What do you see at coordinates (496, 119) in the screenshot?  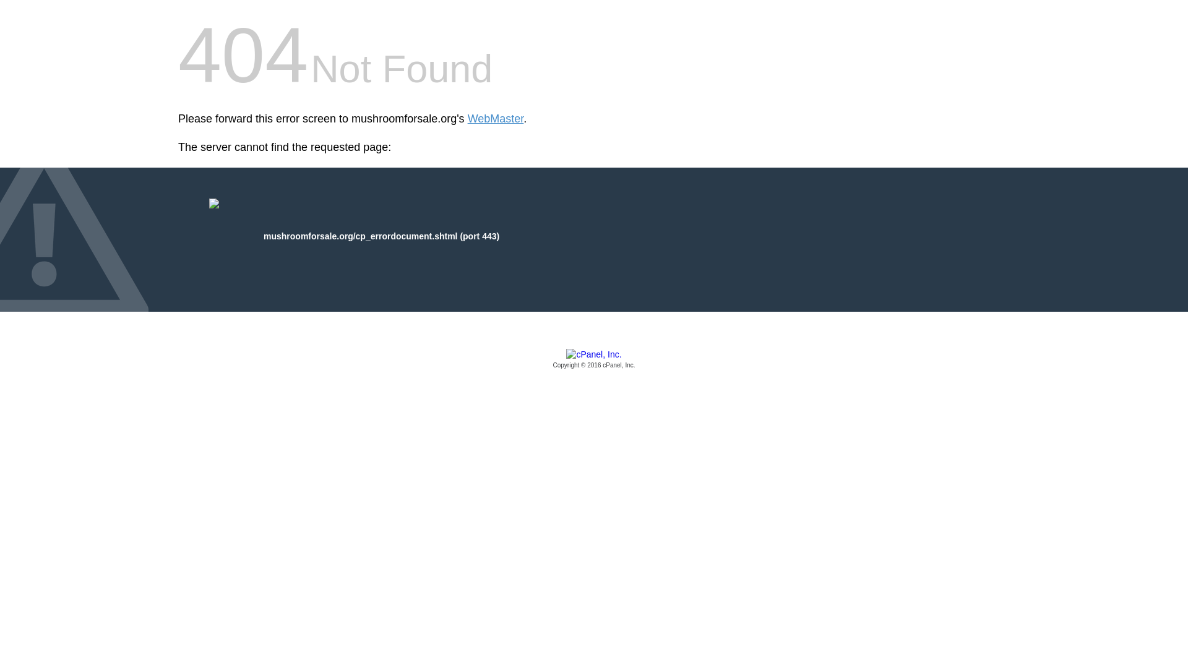 I see `WebMaster` at bounding box center [496, 119].